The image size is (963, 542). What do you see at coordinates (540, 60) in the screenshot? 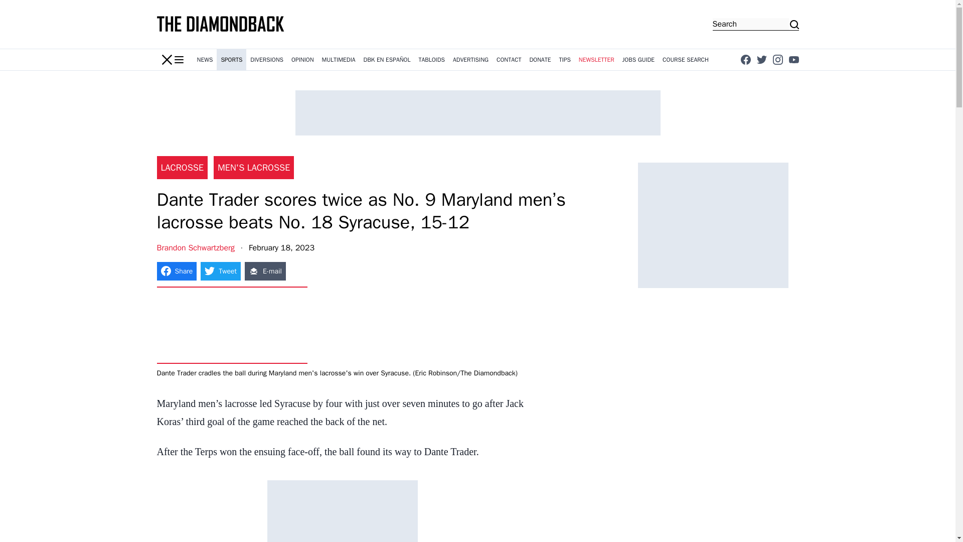
I see `Donate` at bounding box center [540, 60].